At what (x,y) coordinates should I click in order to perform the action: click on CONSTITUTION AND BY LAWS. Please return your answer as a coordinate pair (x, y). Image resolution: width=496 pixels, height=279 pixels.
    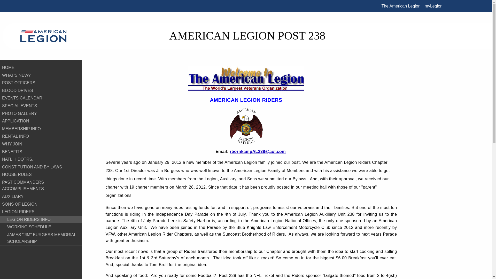
    Looking at the image, I should click on (41, 167).